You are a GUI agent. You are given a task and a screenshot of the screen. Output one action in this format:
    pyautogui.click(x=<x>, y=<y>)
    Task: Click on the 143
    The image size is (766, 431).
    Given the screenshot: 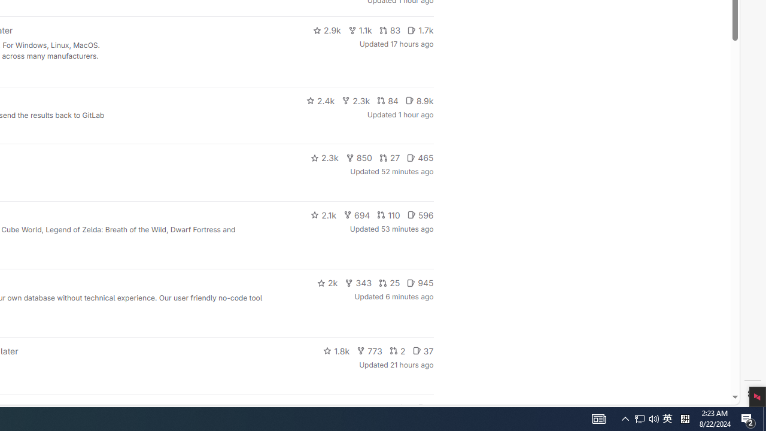 What is the action you would take?
    pyautogui.click(x=377, y=408)
    